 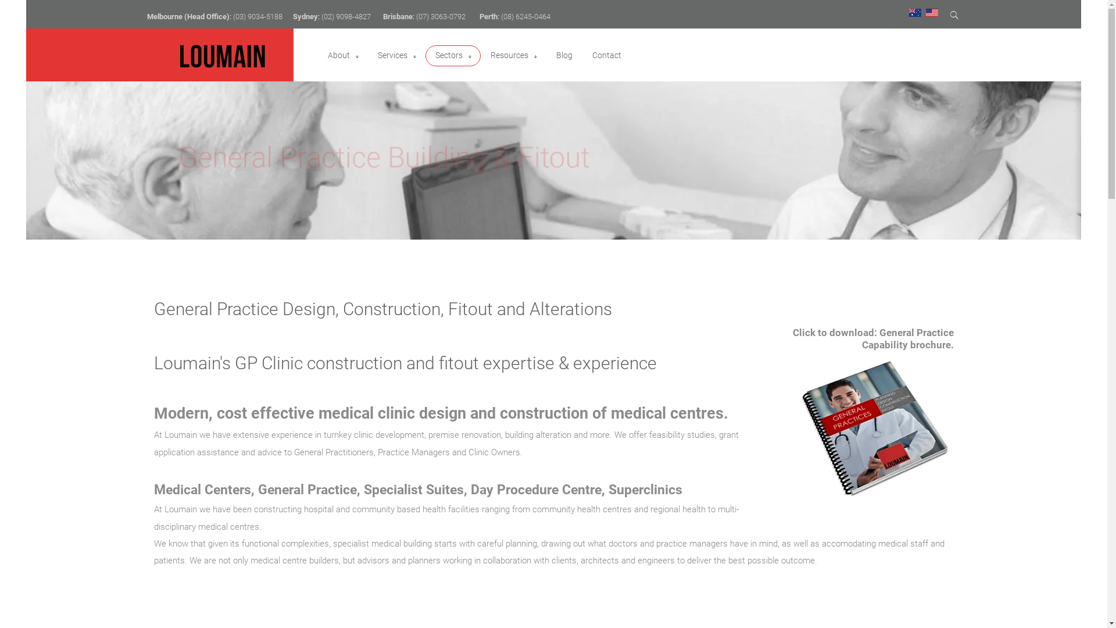 I want to click on Services, so click(x=393, y=56).